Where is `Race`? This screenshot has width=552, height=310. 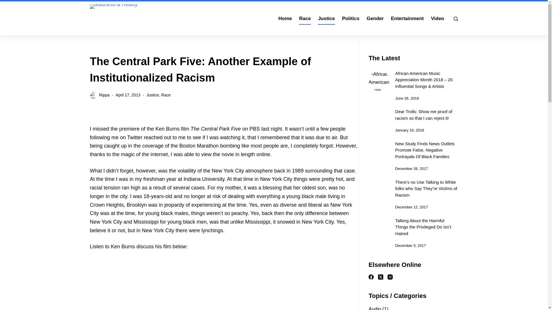
Race is located at coordinates (166, 95).